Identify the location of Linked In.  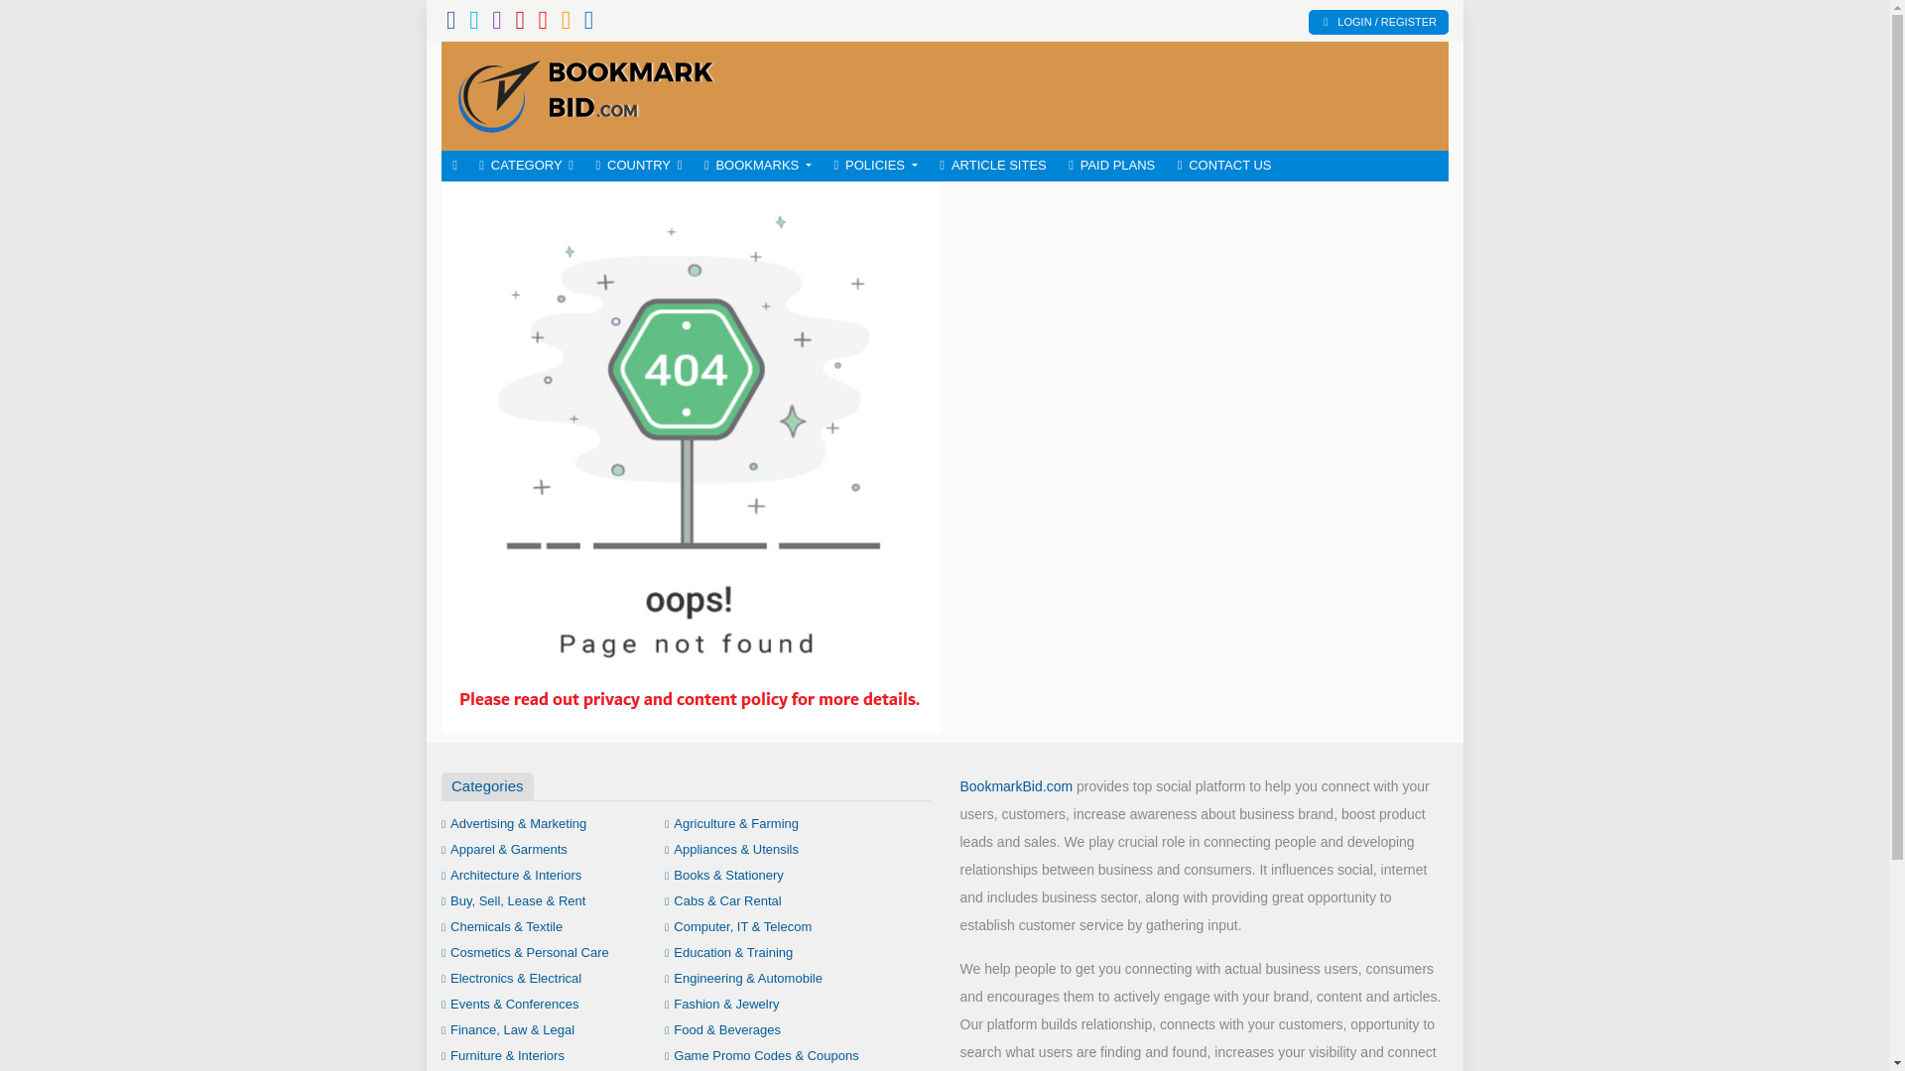
(589, 24).